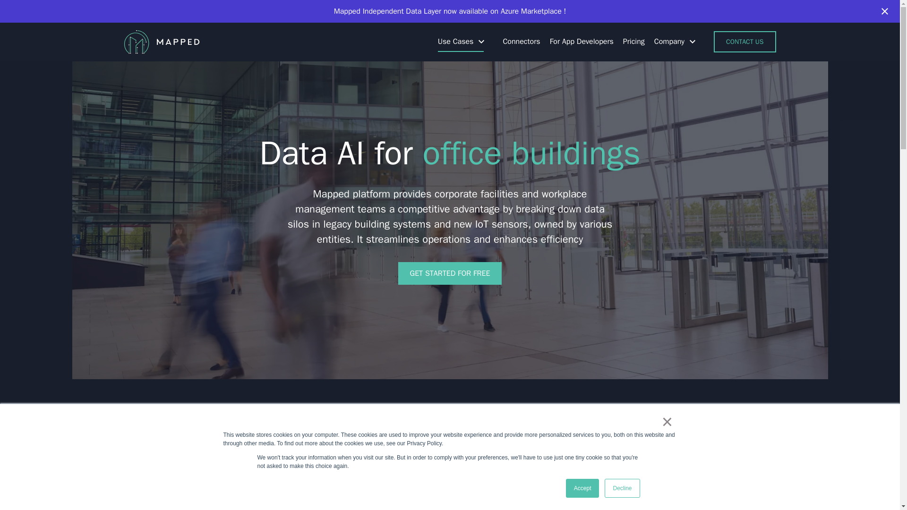 This screenshot has height=510, width=907. What do you see at coordinates (450, 273) in the screenshot?
I see `GET STARTED FOR FREE` at bounding box center [450, 273].